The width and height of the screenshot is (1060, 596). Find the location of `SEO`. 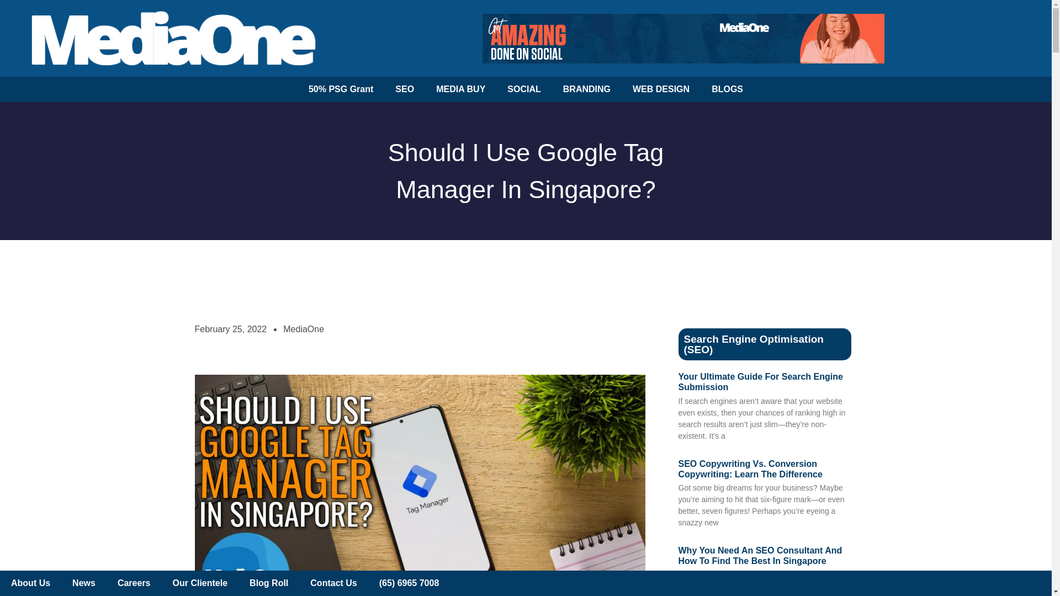

SEO is located at coordinates (404, 89).